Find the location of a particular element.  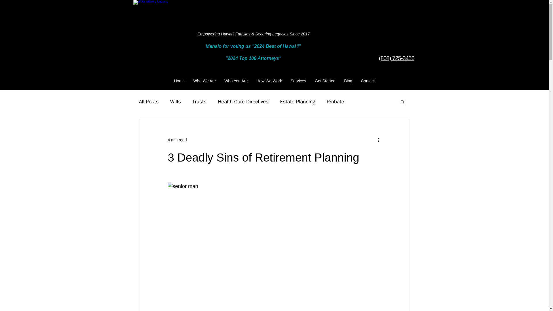

Estate Planning is located at coordinates (297, 102).